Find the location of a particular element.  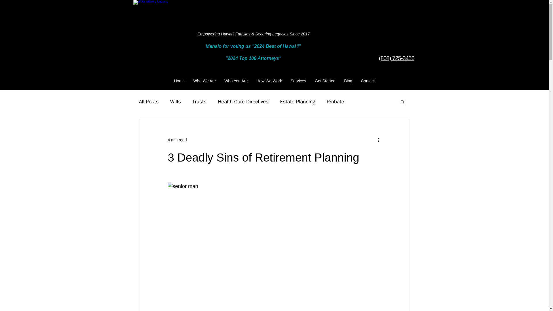

Estate Planning is located at coordinates (297, 102).